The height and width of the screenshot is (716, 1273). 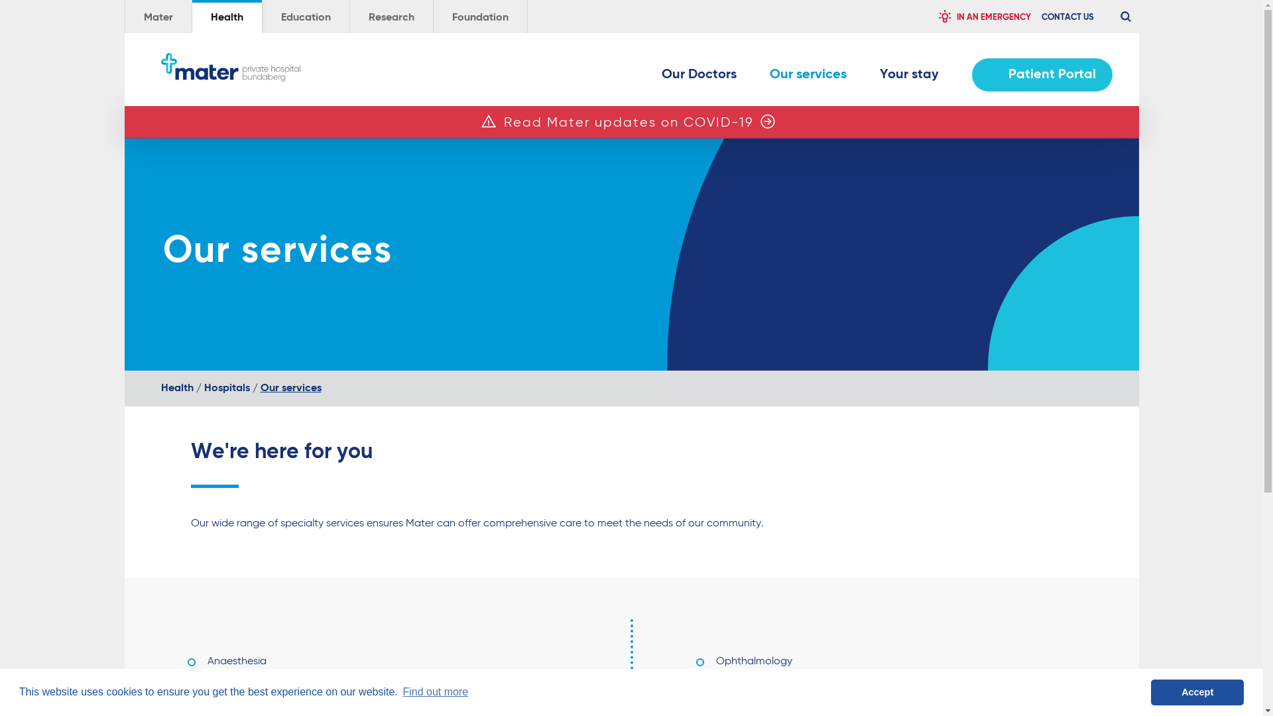 I want to click on Accept, so click(x=1197, y=692).